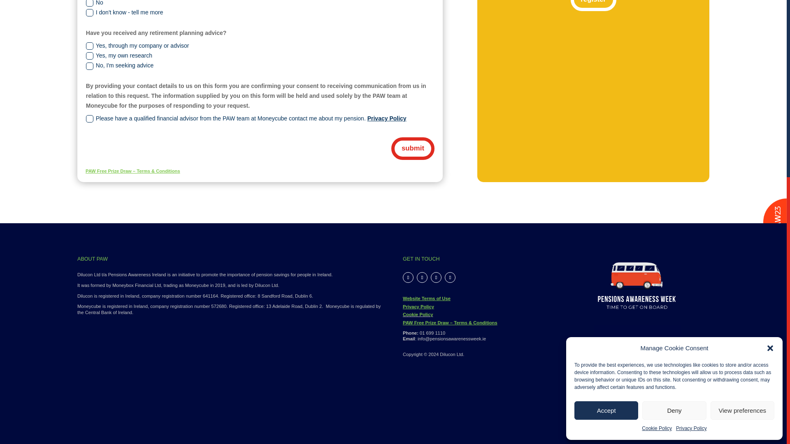  What do you see at coordinates (742, 115) in the screenshot?
I see `View preferences` at bounding box center [742, 115].